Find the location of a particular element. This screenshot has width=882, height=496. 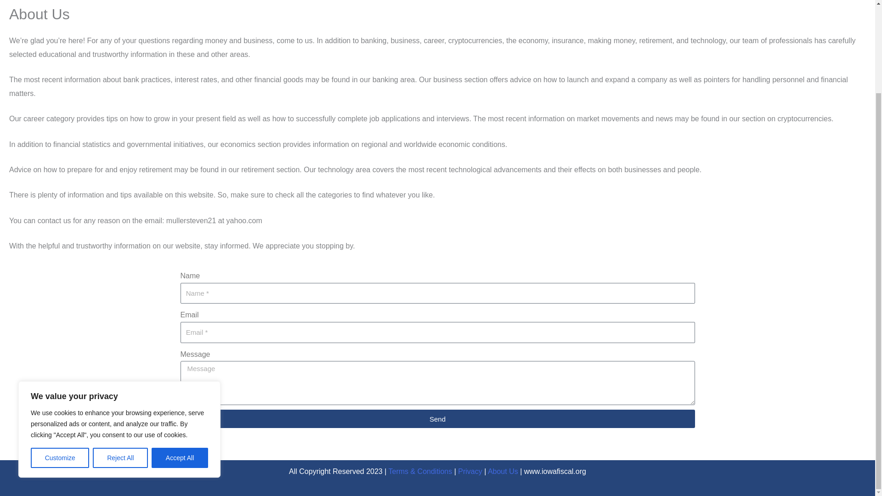

Accept All is located at coordinates (180, 349).